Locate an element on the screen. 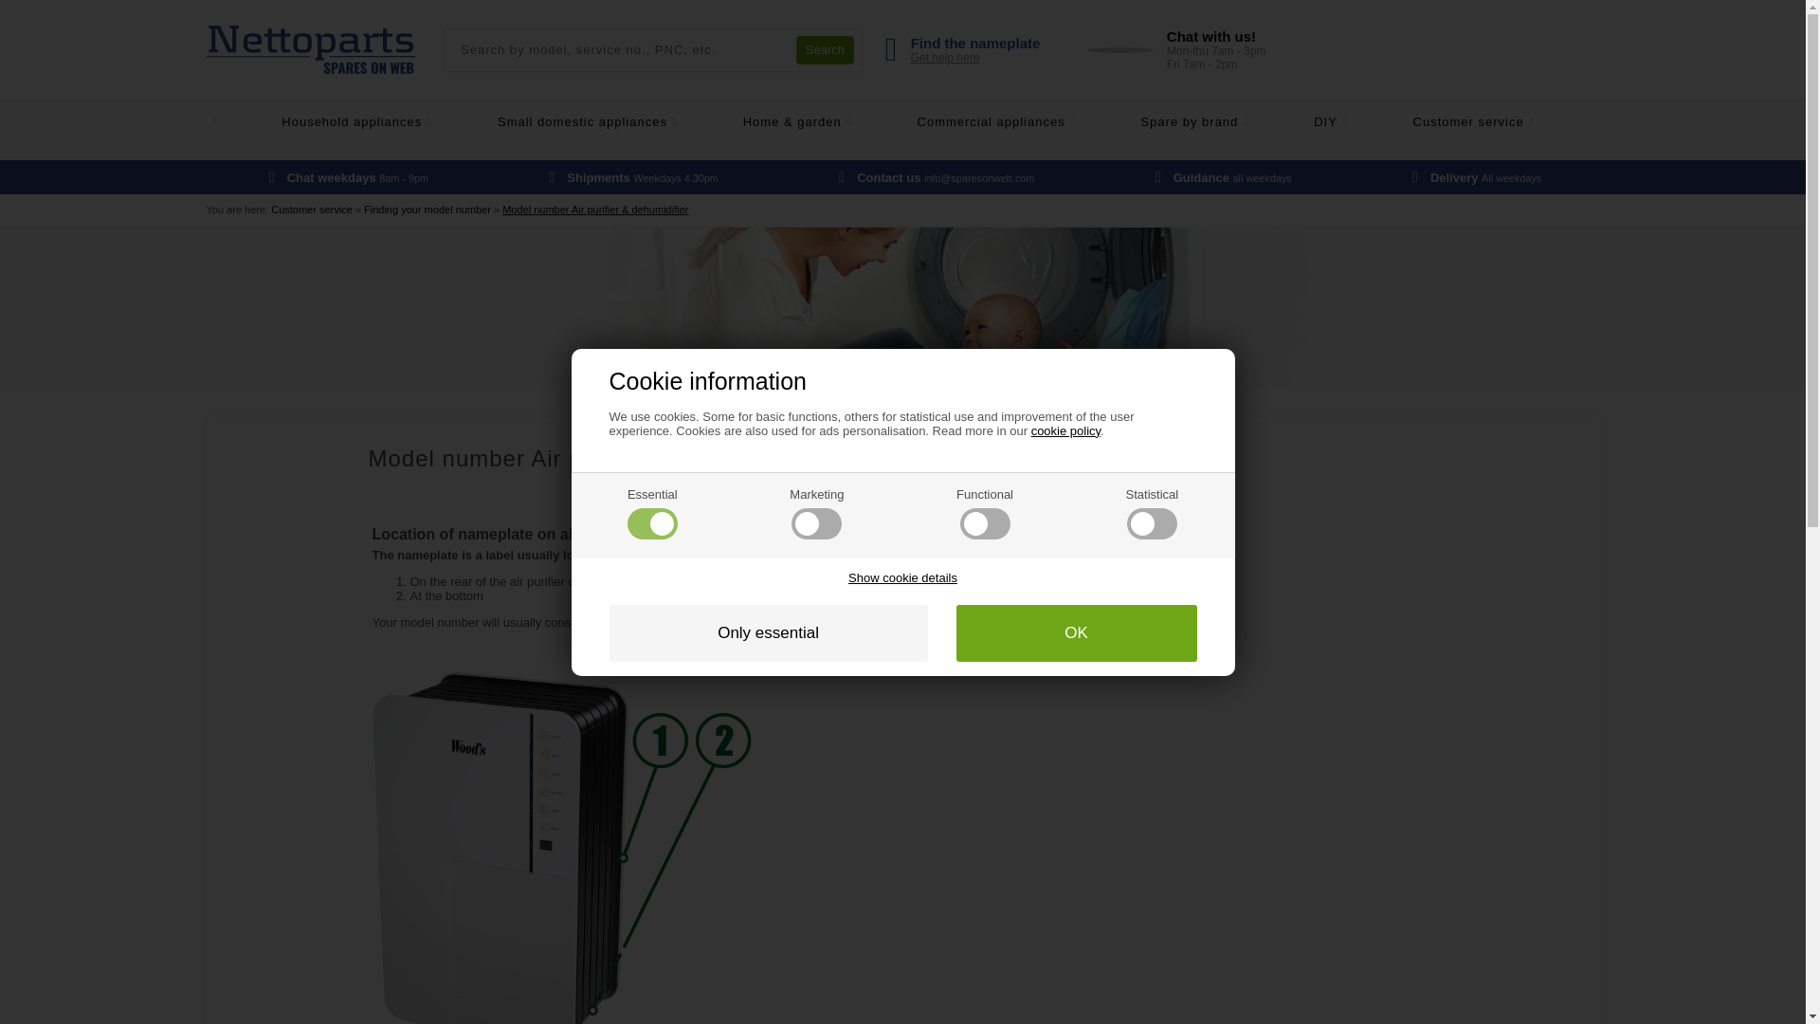  Show cookie details is located at coordinates (902, 576).